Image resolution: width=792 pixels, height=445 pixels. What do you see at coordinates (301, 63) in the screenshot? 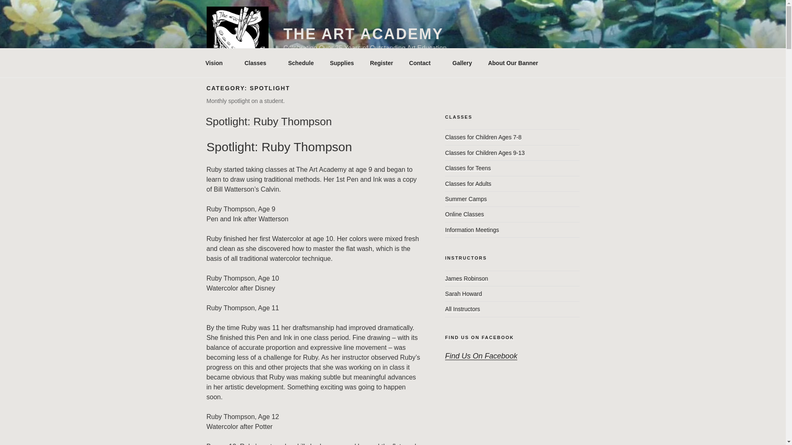
I see `Schedule` at bounding box center [301, 63].